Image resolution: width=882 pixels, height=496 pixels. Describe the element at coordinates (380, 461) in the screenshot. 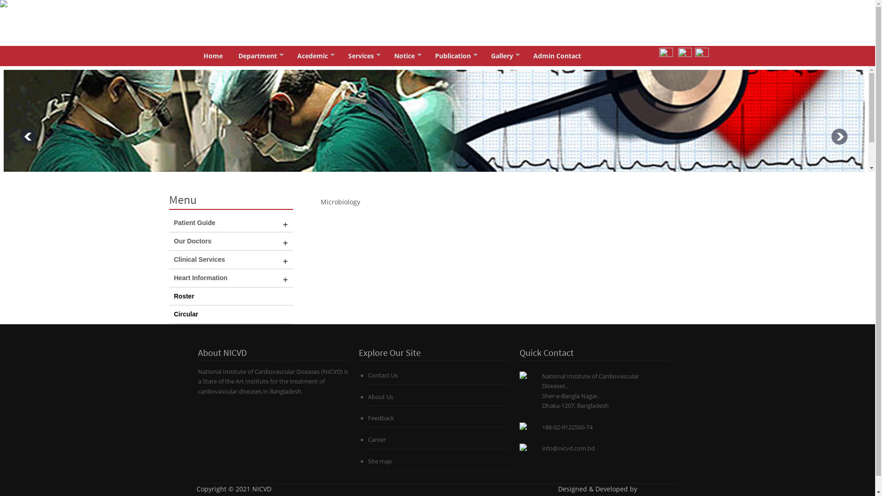

I see `Site map` at that location.